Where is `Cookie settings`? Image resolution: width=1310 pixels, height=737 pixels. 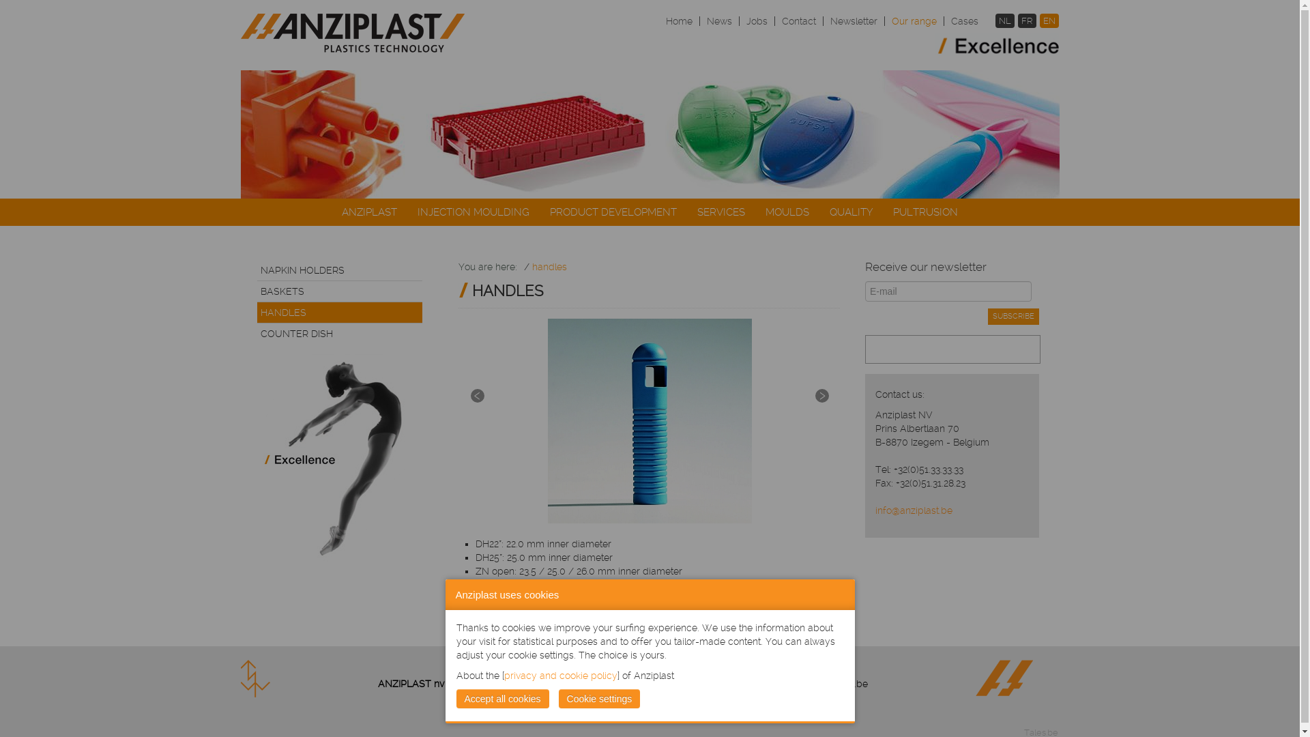 Cookie settings is located at coordinates (600, 699).